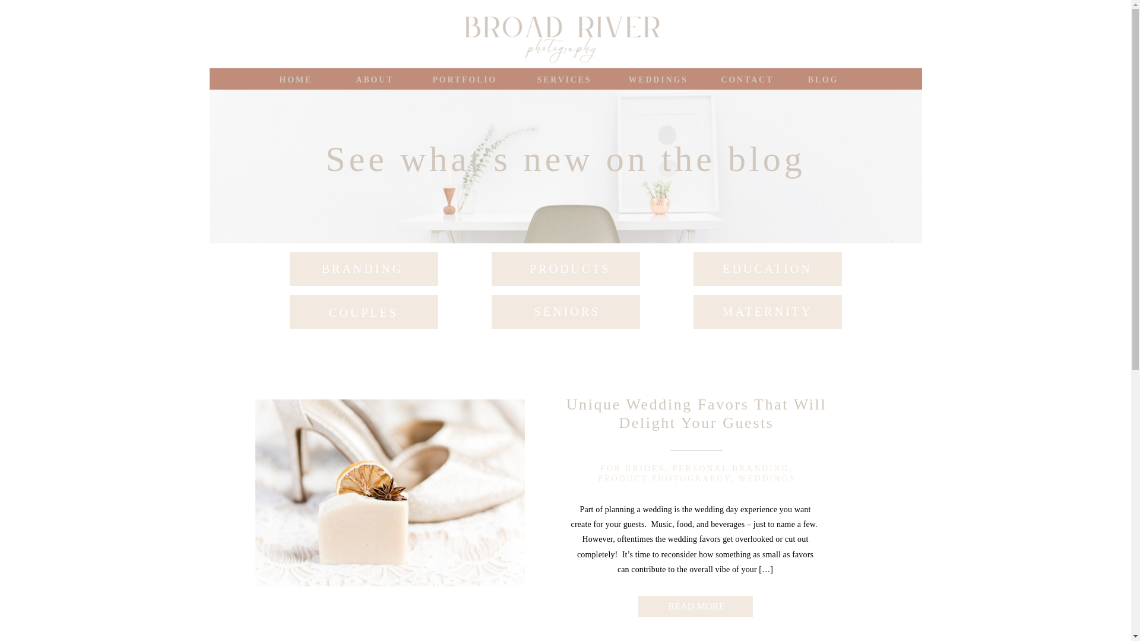 This screenshot has height=641, width=1140. I want to click on SENIORS, so click(568, 315).